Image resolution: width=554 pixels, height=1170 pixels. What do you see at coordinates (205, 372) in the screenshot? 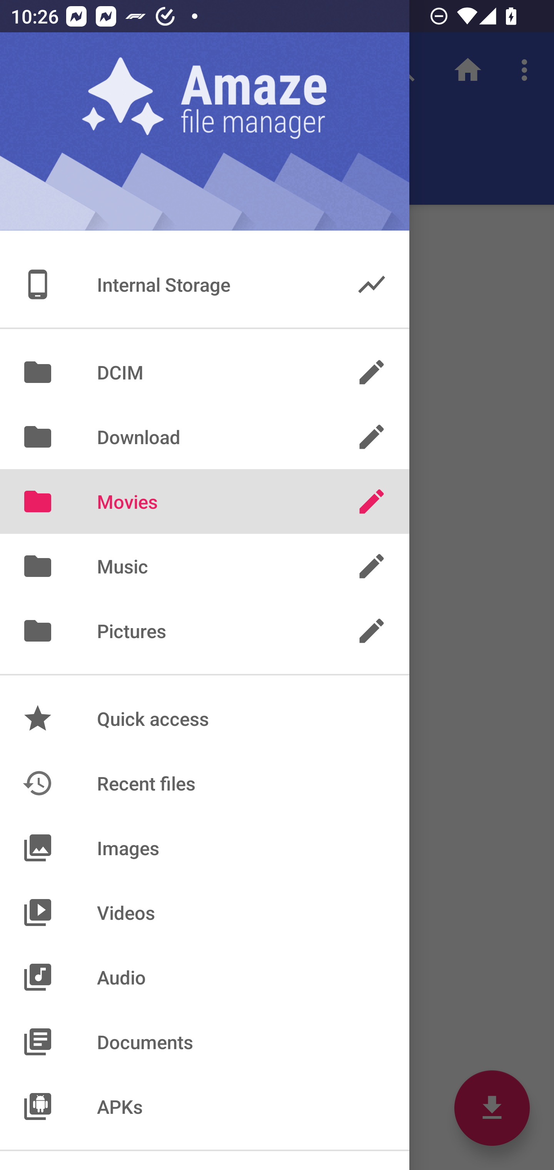
I see `DCIM` at bounding box center [205, 372].